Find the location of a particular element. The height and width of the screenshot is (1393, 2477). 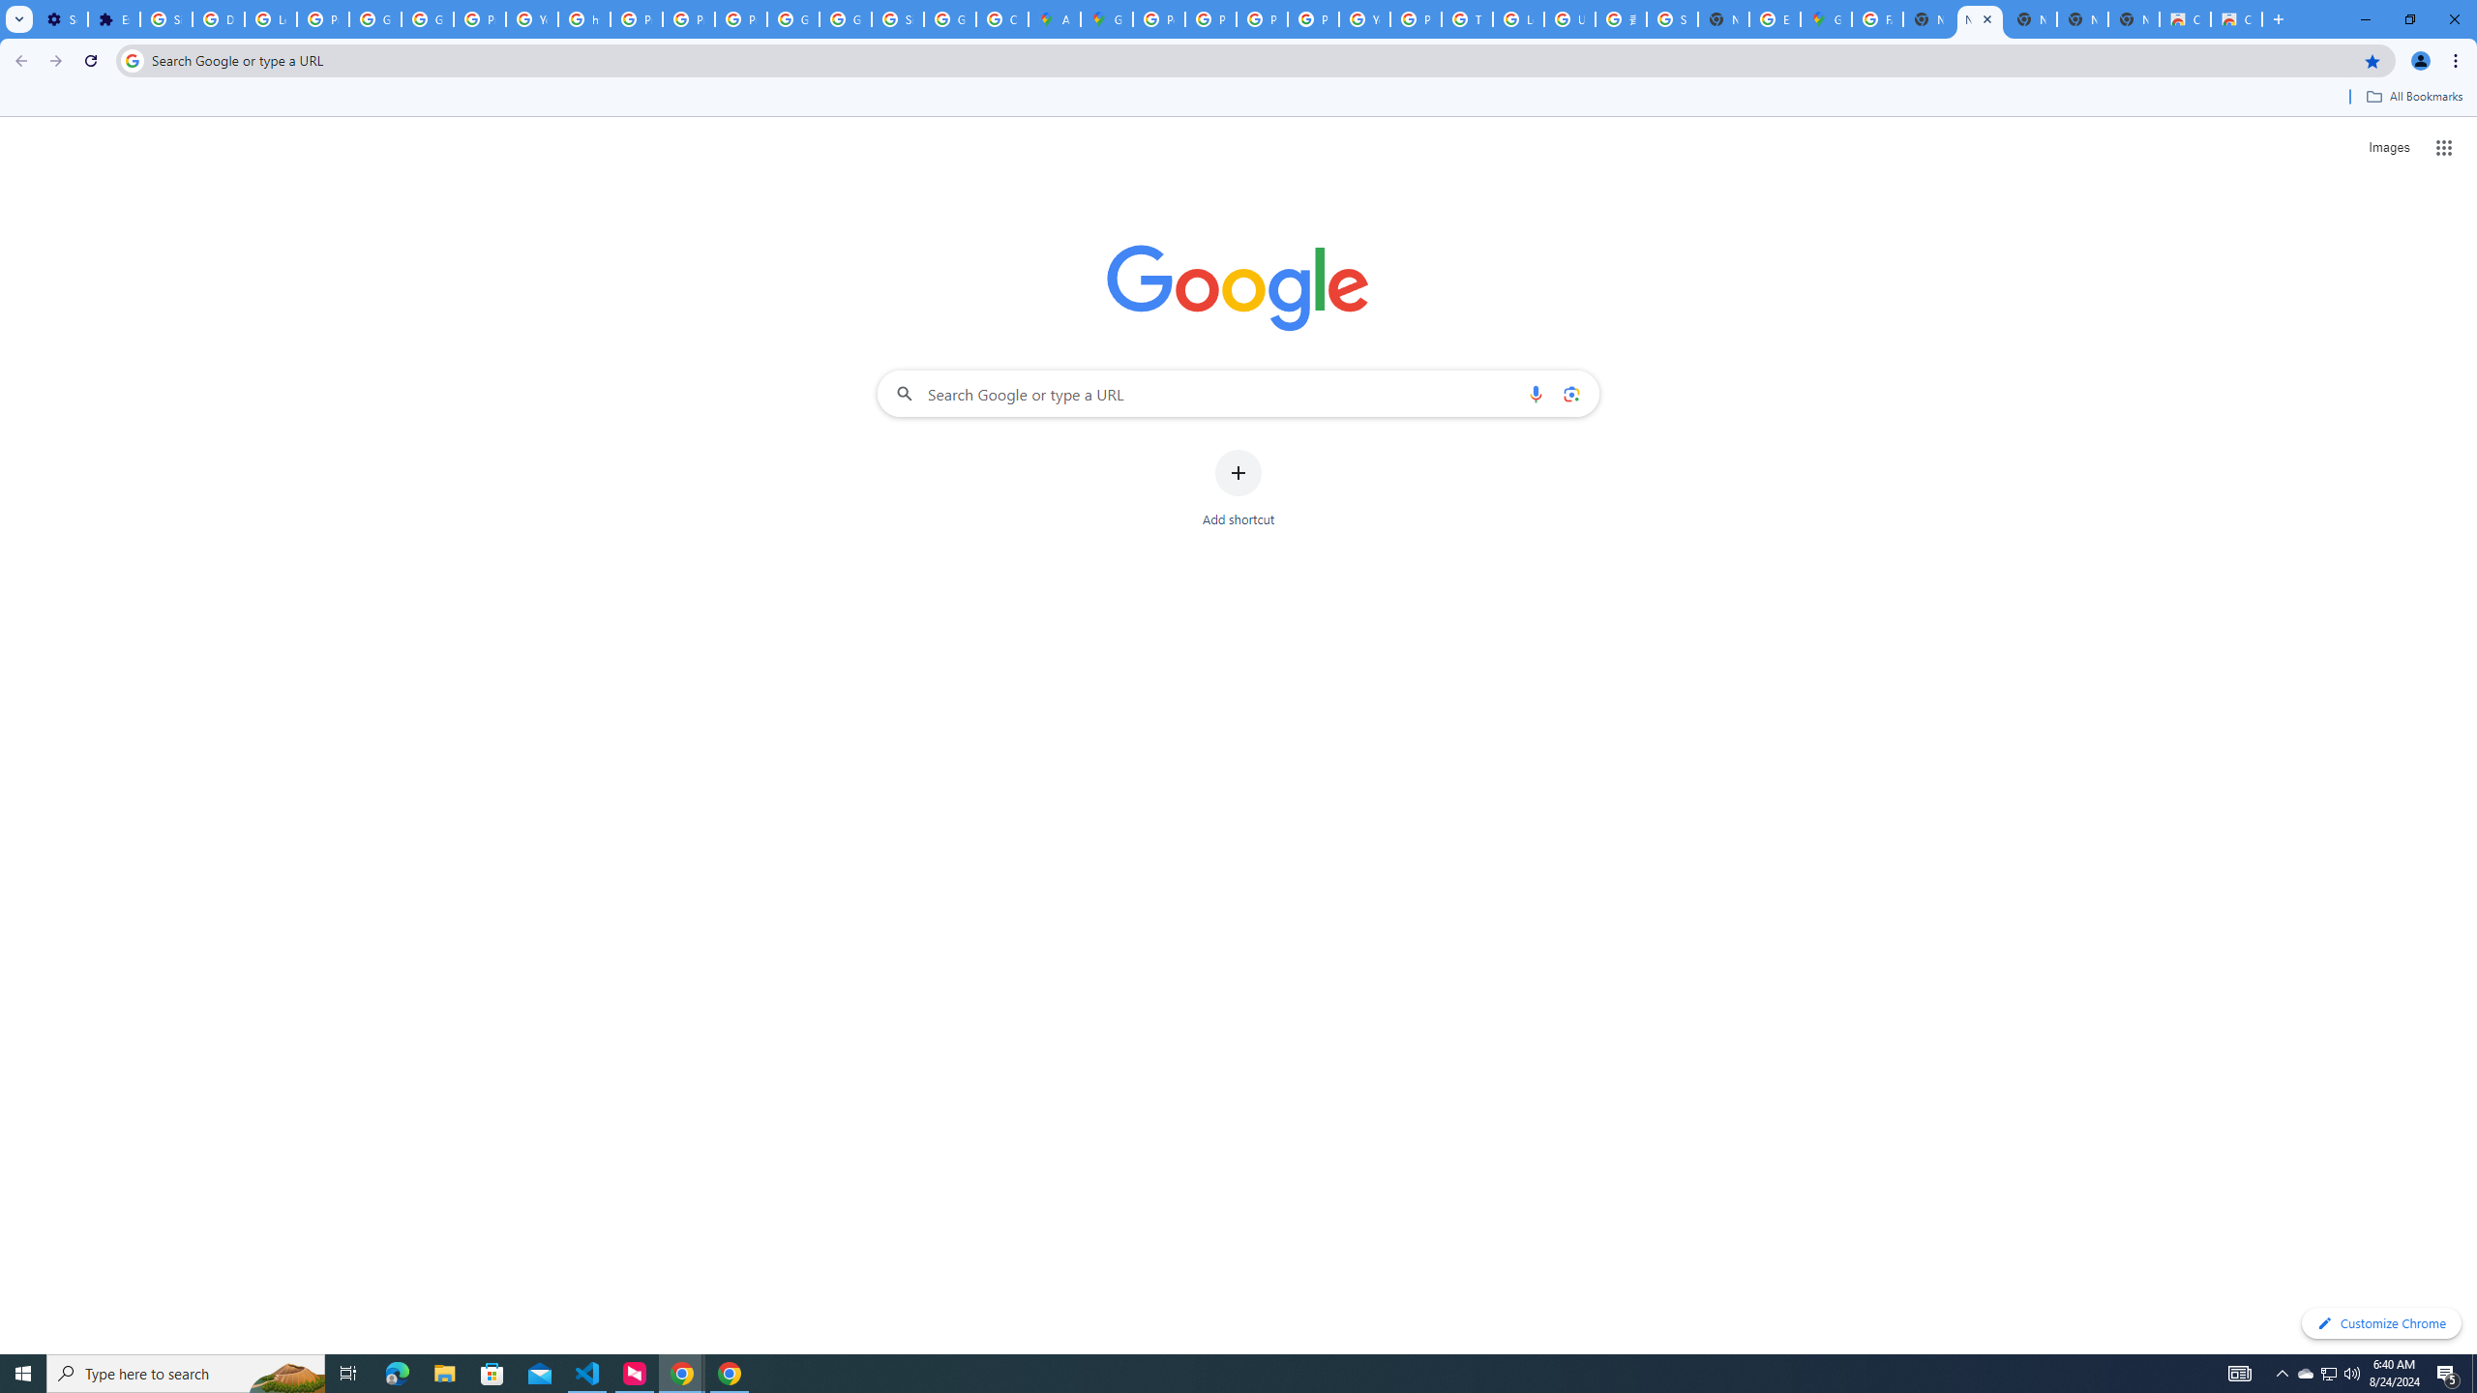

Policy Accountability and Transparency - Transparency Center is located at coordinates (1159, 19).